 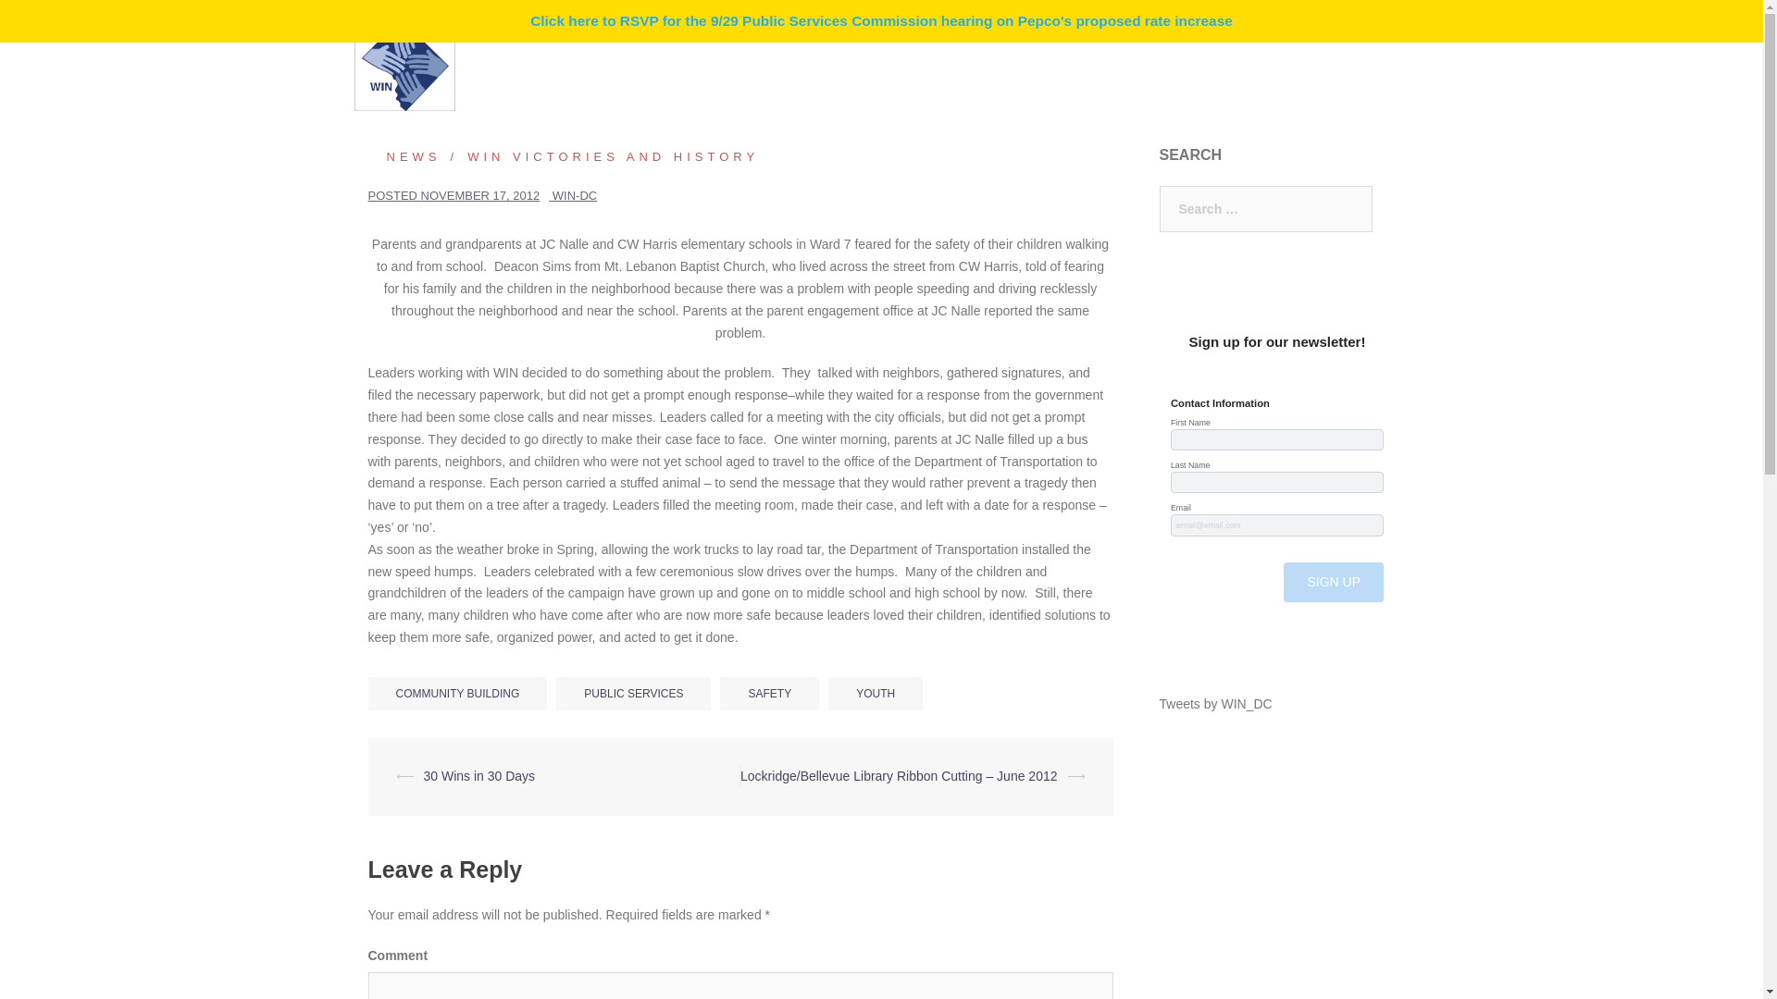 I want to click on About Us, so click(x=964, y=54).